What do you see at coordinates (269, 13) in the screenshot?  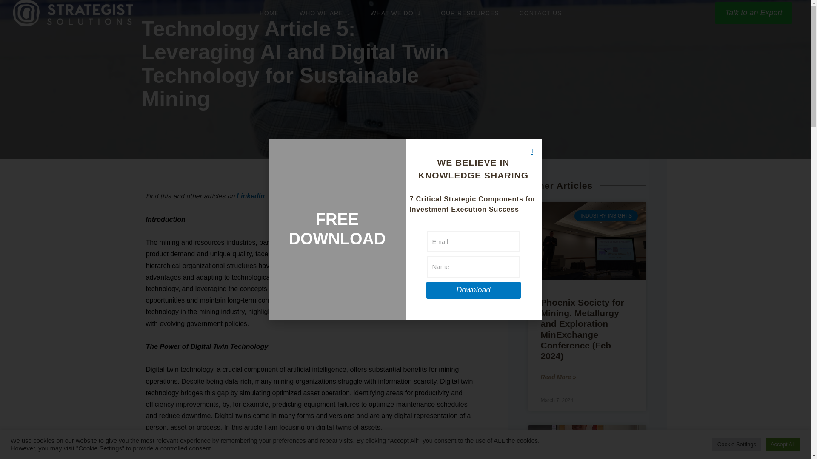 I see `HOME` at bounding box center [269, 13].